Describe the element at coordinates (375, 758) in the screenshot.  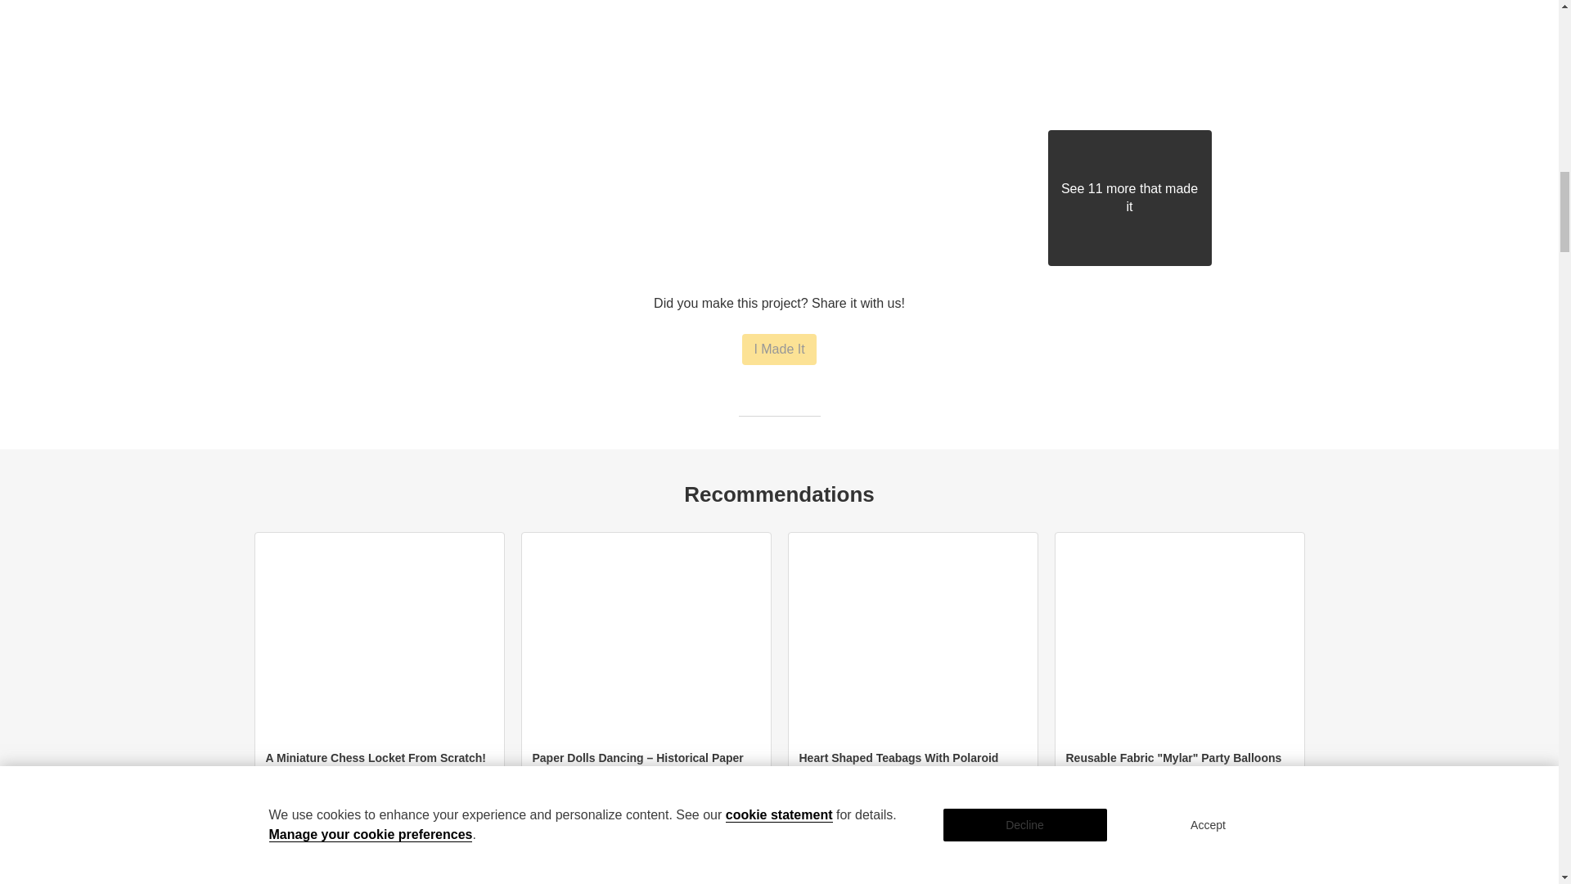
I see `A Miniature Chess Locket From Scratch!` at that location.